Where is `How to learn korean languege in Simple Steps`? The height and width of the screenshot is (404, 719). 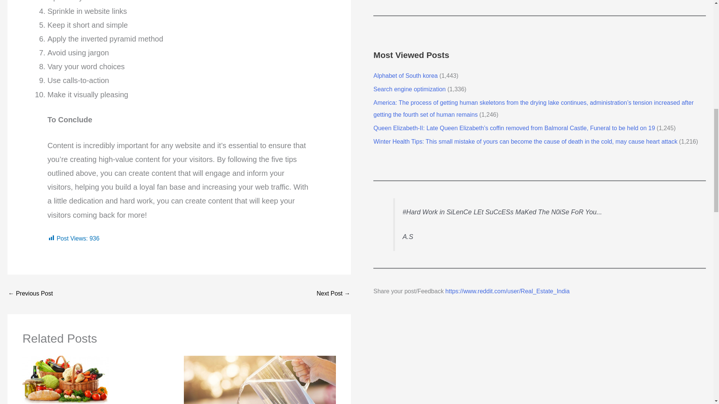
How to learn korean languege in Simple Steps is located at coordinates (333, 294).